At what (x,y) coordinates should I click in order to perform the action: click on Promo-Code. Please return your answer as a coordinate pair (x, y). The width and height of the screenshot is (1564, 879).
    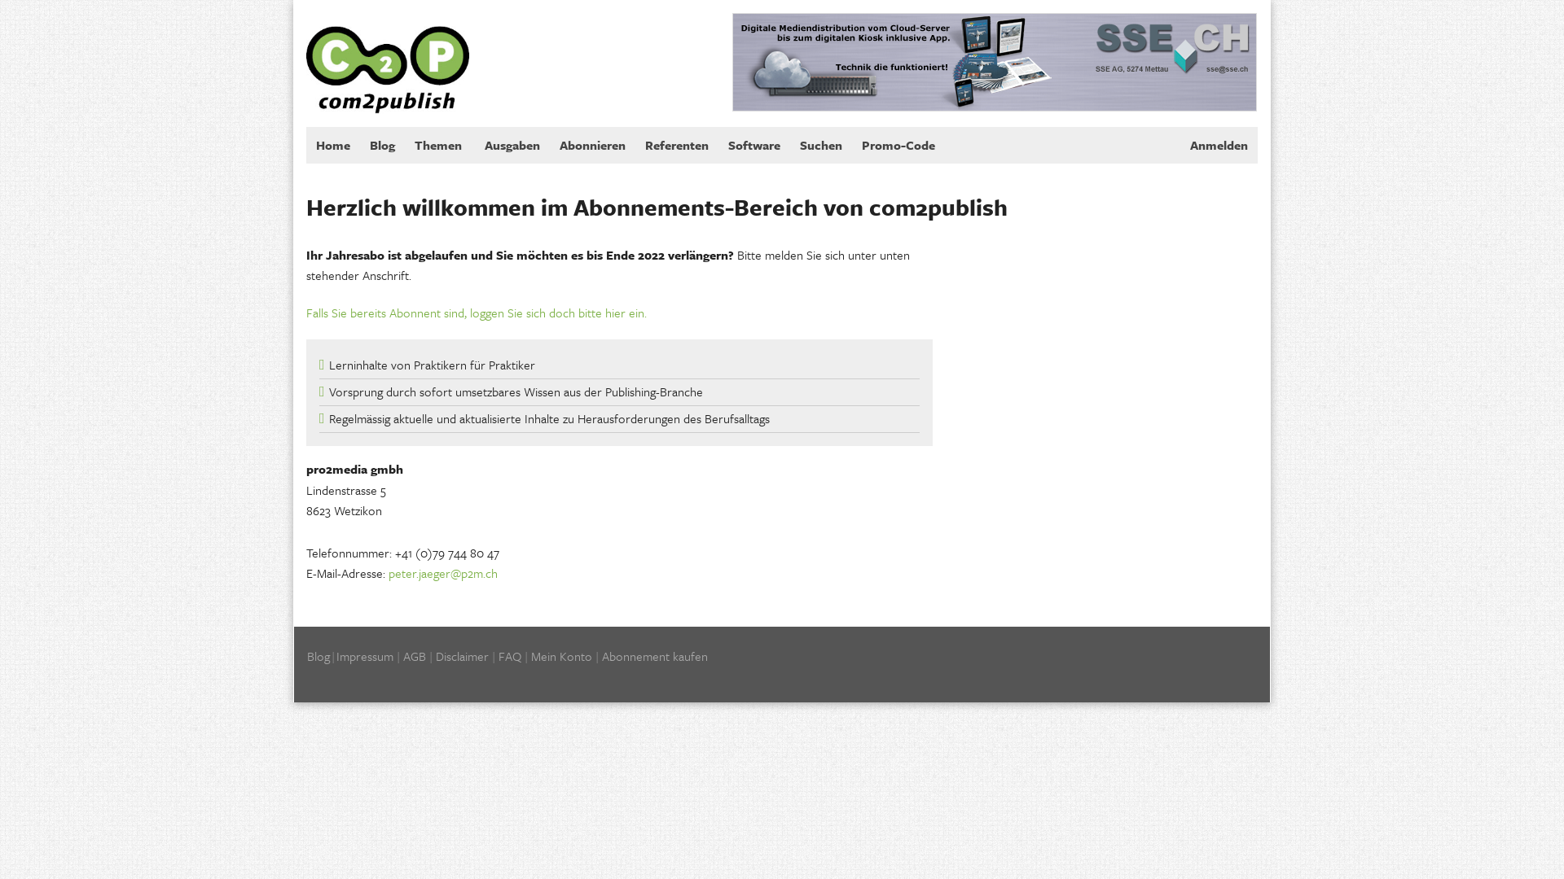
    Looking at the image, I should click on (898, 145).